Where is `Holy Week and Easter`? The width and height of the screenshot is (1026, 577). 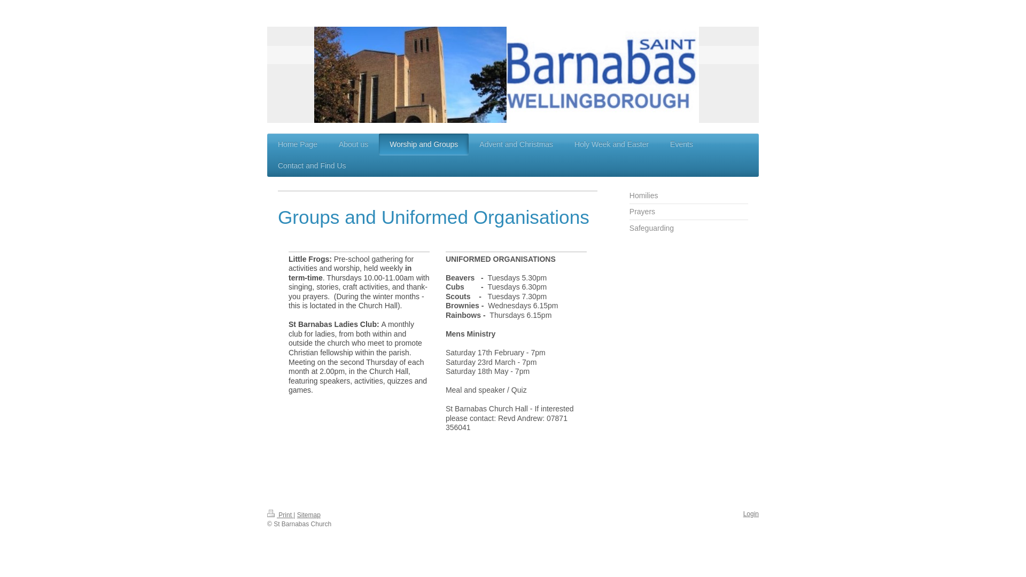 Holy Week and Easter is located at coordinates (611, 144).